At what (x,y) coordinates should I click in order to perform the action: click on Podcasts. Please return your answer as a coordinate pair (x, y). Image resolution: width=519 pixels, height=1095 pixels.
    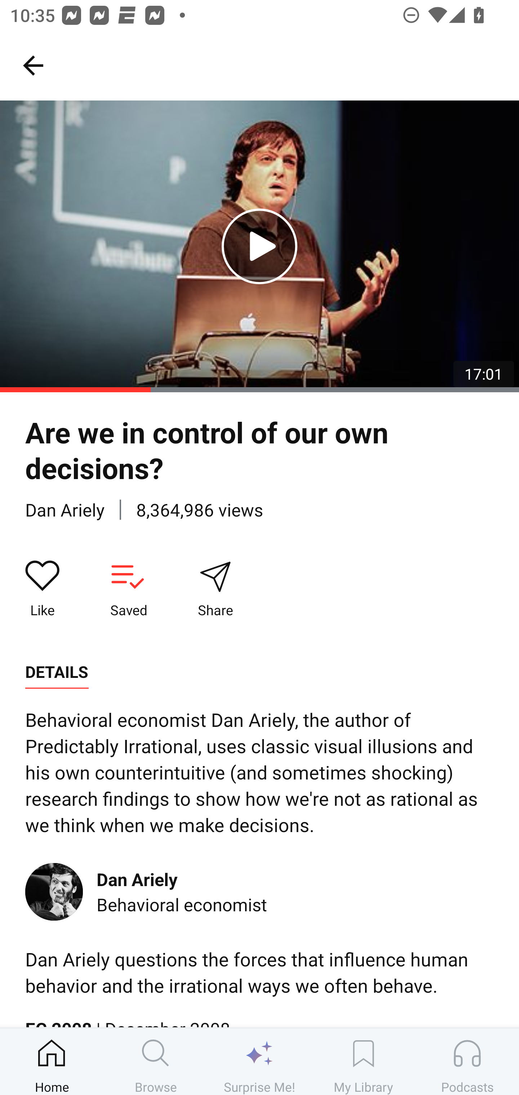
    Looking at the image, I should click on (467, 1062).